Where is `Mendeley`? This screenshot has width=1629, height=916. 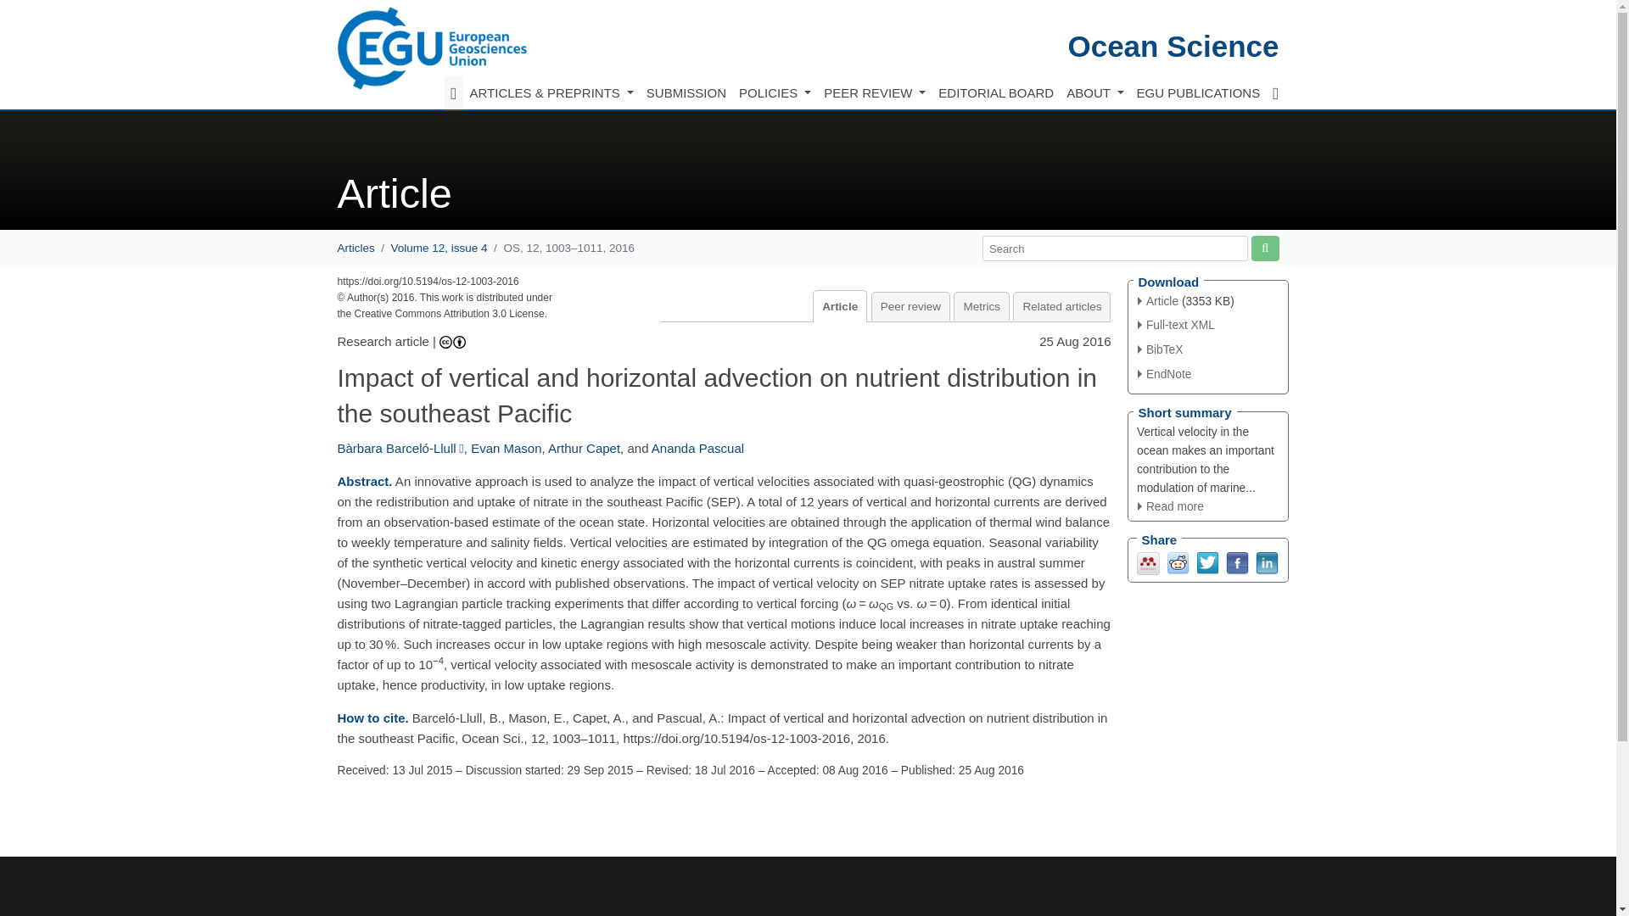 Mendeley is located at coordinates (1149, 561).